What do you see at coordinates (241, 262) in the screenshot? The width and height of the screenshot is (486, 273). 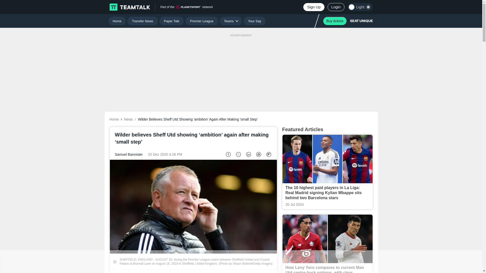 I see `3rd party ad content` at bounding box center [241, 262].